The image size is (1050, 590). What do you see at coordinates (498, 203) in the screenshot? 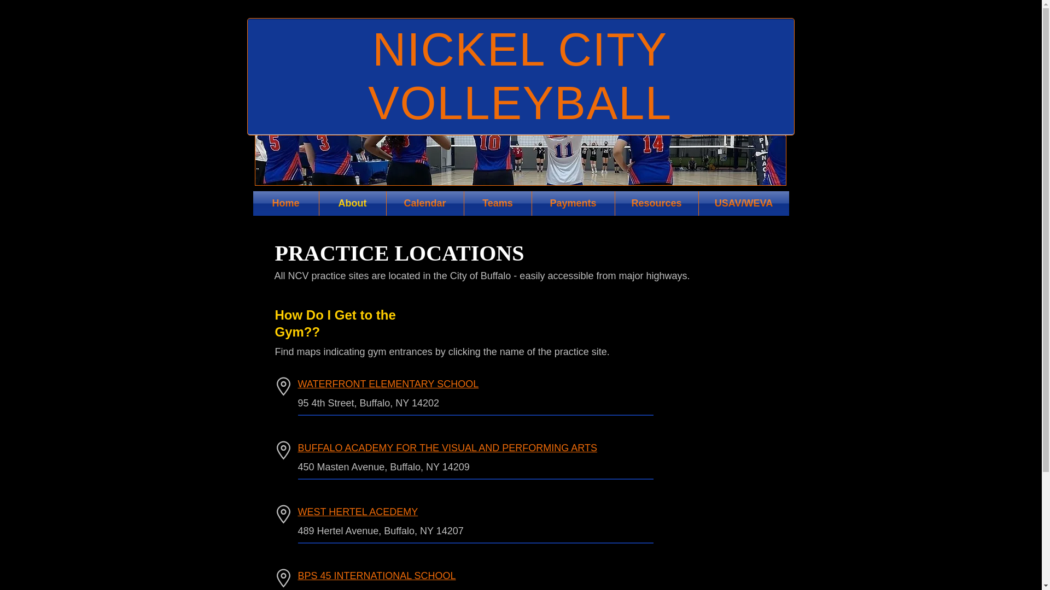
I see `Teams` at bounding box center [498, 203].